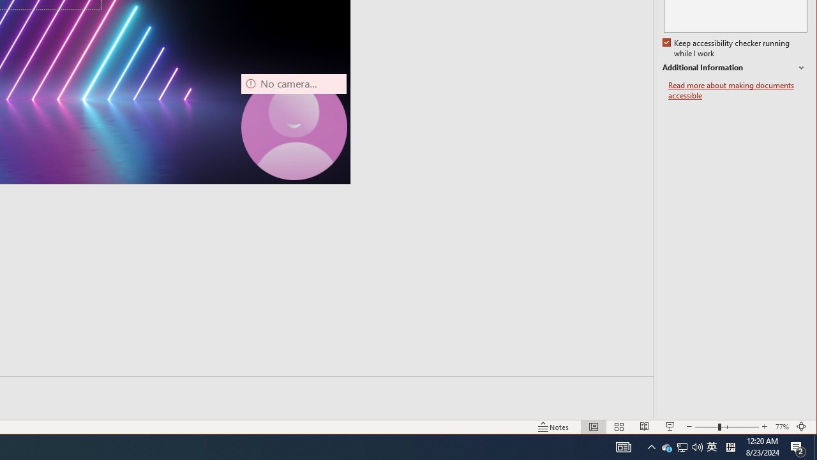  Describe the element at coordinates (738, 91) in the screenshot. I see `Read more about making documents accessible` at that location.